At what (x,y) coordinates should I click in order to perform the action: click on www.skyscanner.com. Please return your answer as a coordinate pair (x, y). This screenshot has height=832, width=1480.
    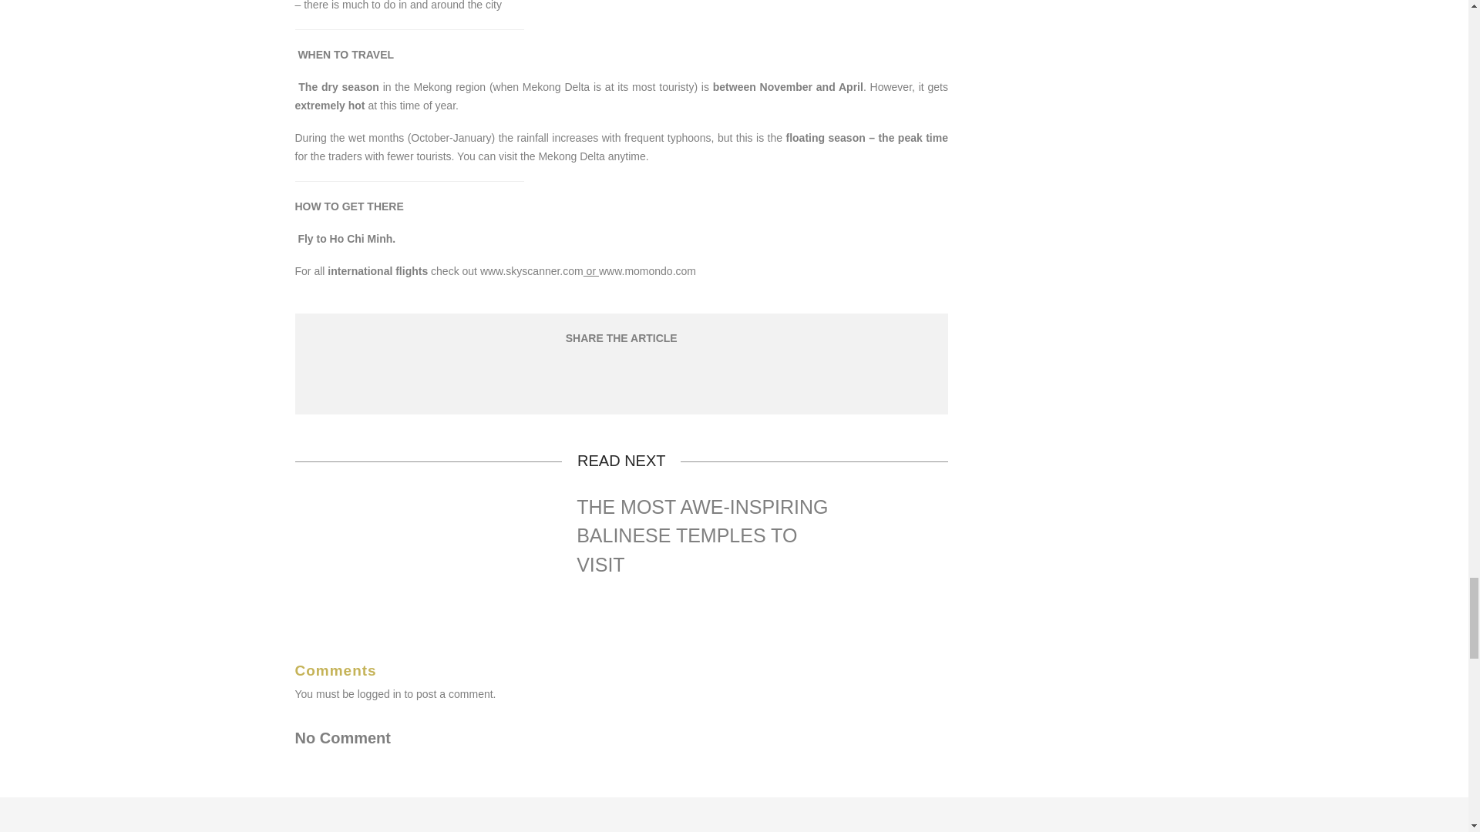
    Looking at the image, I should click on (531, 271).